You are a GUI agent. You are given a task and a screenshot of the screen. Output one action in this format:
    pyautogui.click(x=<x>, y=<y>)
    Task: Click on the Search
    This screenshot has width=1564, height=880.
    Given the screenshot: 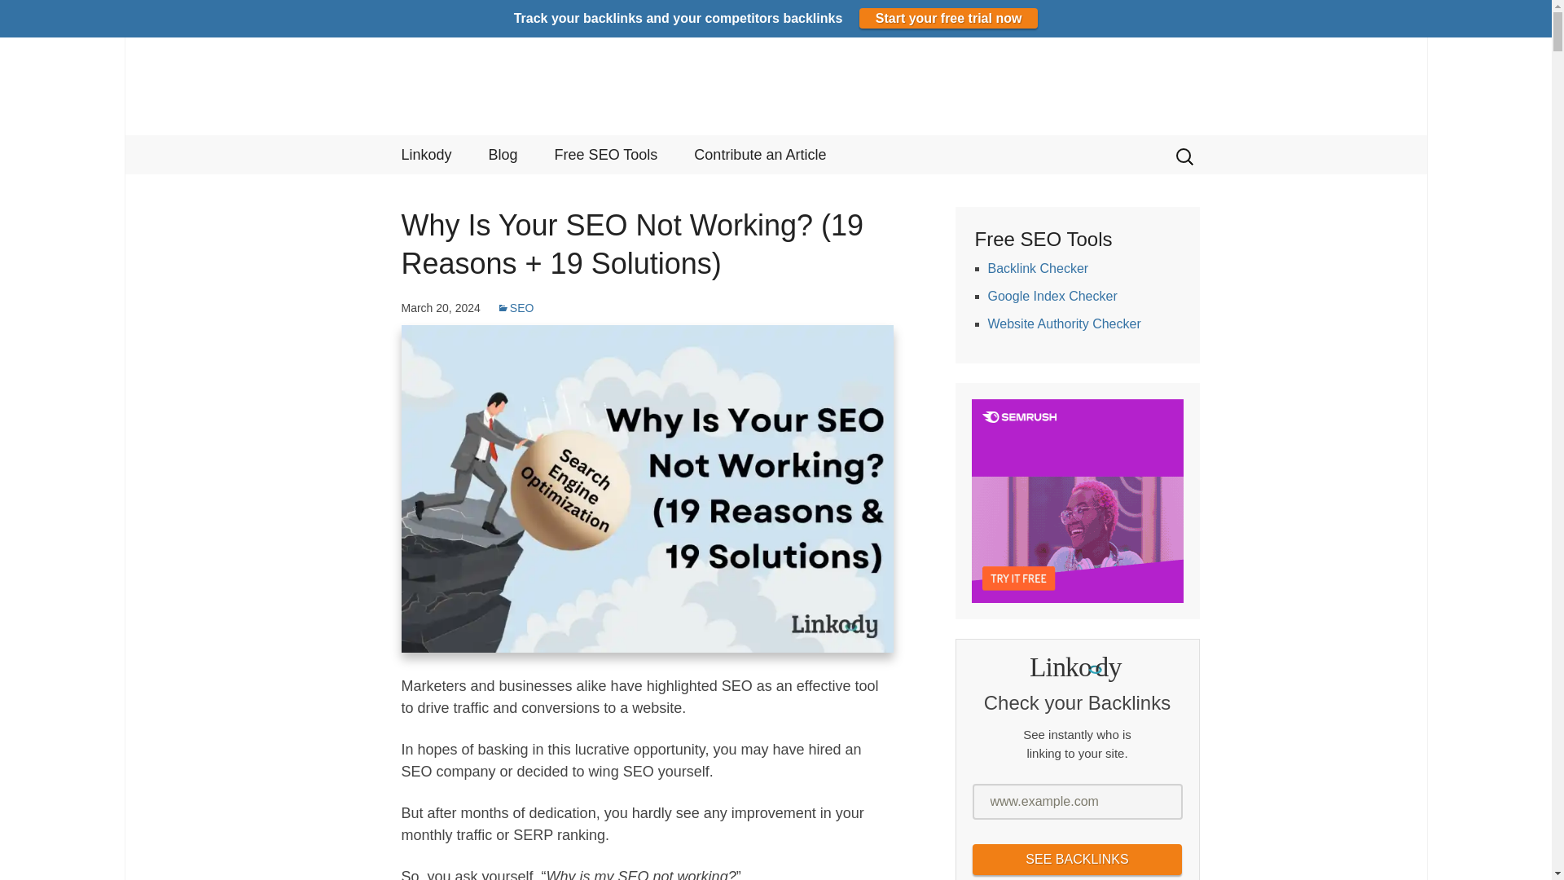 What is the action you would take?
    pyautogui.click(x=516, y=308)
    